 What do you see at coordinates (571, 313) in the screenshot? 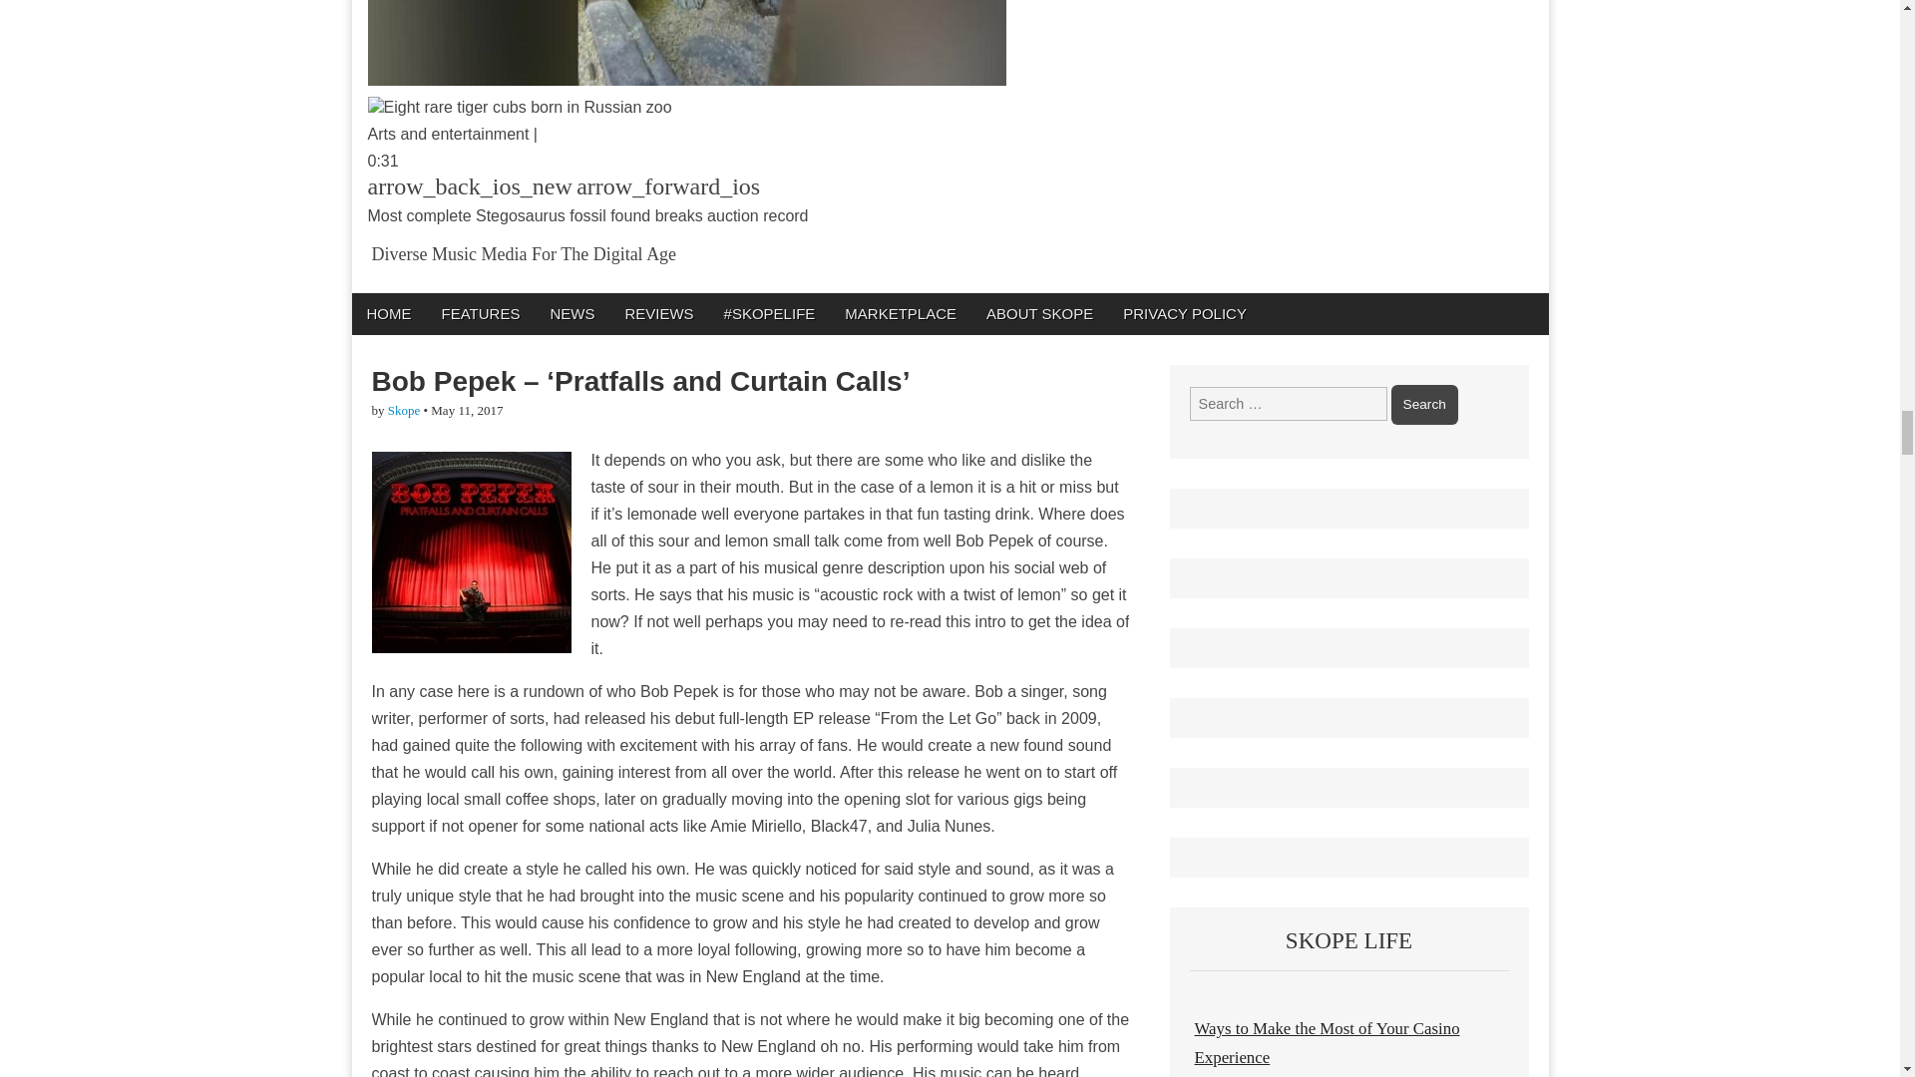
I see `NEWS` at bounding box center [571, 313].